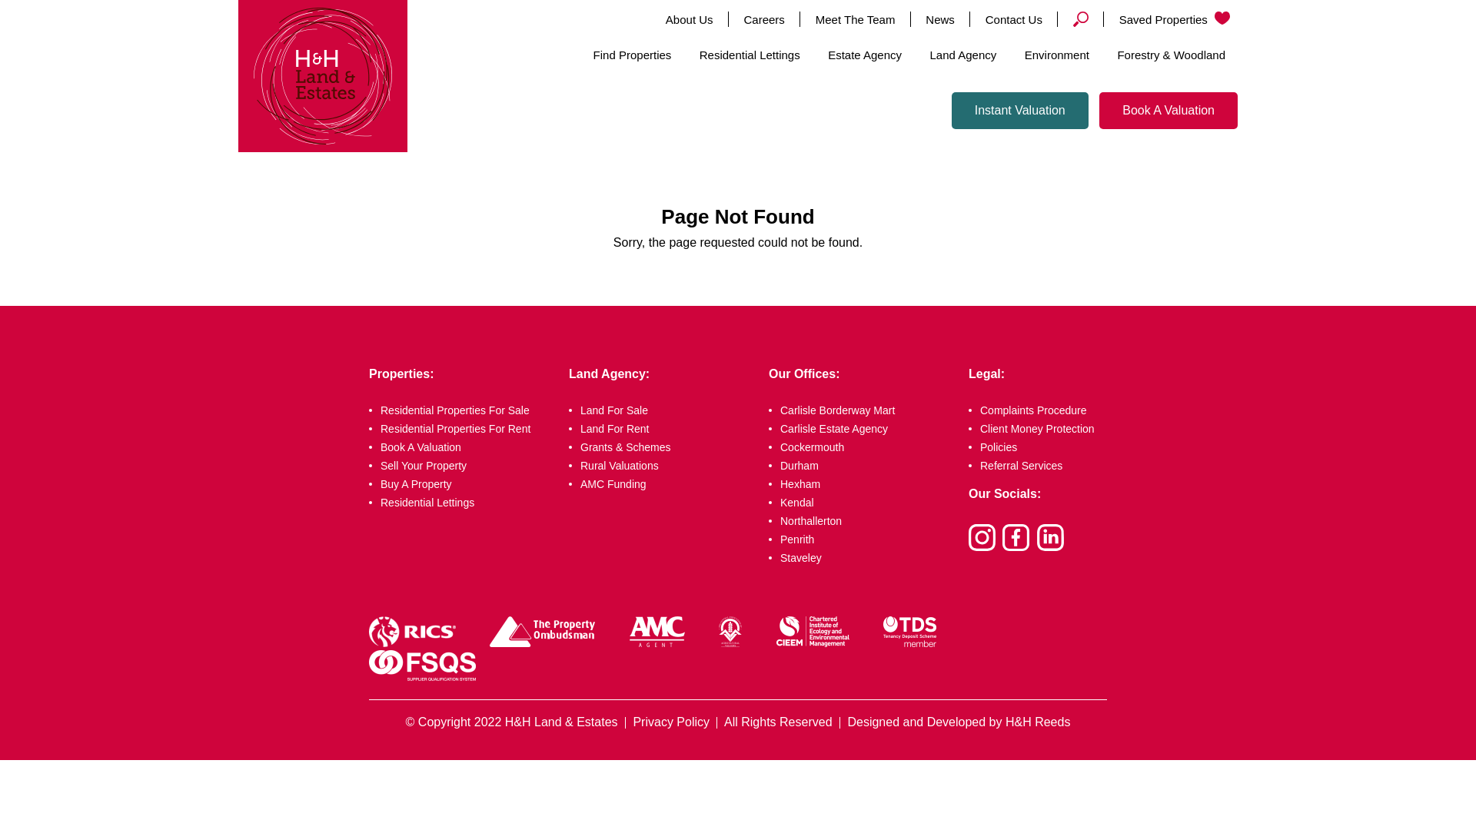  What do you see at coordinates (690, 19) in the screenshot?
I see `About Us` at bounding box center [690, 19].